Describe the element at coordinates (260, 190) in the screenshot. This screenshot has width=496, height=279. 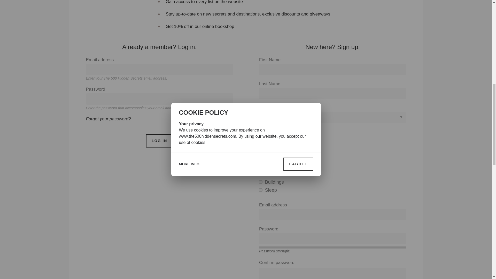
I see `11` at that location.